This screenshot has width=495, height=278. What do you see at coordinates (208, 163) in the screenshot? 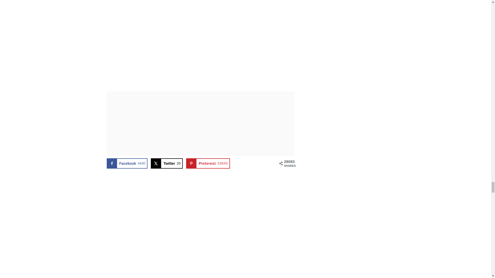
I see `Save to Pinterest` at bounding box center [208, 163].